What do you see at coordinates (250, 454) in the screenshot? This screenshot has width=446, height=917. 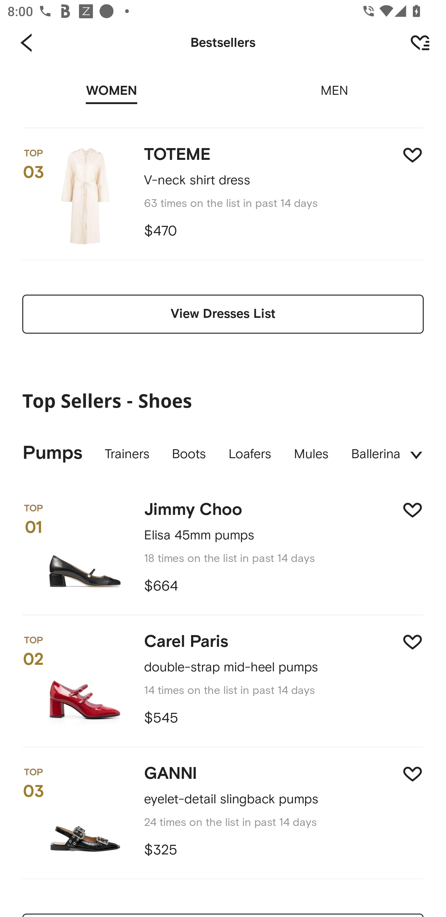 I see `Loafers` at bounding box center [250, 454].